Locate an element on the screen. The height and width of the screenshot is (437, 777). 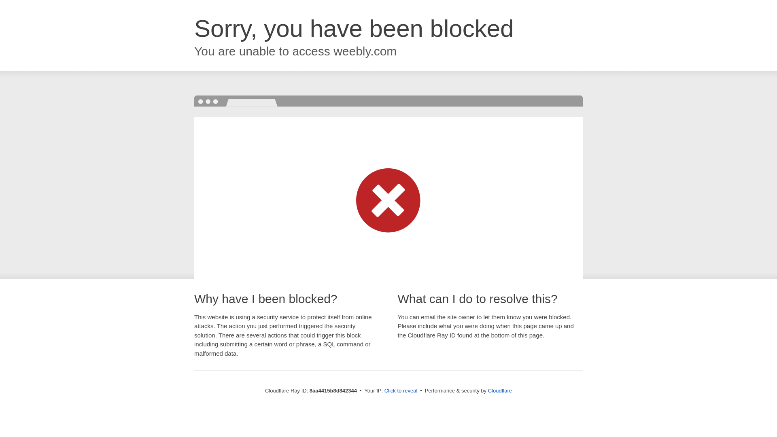
Cloudflare is located at coordinates (500, 390).